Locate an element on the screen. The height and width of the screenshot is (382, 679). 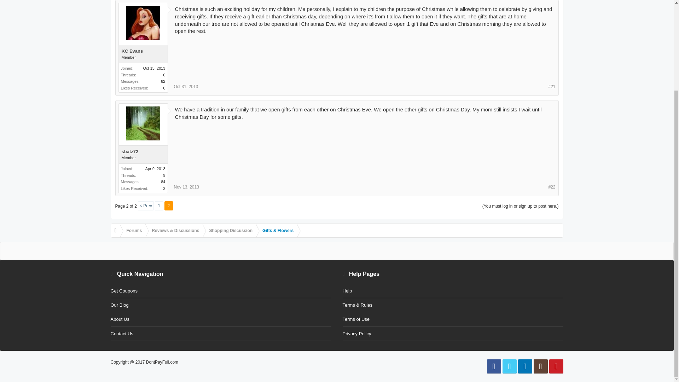
Oct 31, 2013 is located at coordinates (186, 86).